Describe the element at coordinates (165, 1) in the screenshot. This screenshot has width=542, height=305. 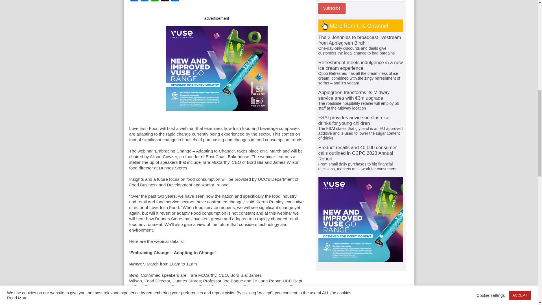
I see `X` at that location.